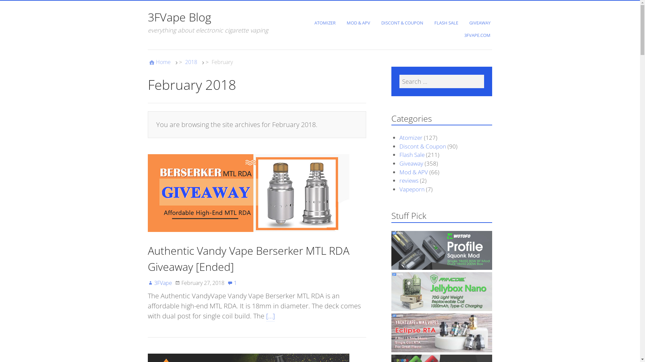 This screenshot has height=362, width=645. What do you see at coordinates (359, 23) in the screenshot?
I see `MOD & APV` at bounding box center [359, 23].